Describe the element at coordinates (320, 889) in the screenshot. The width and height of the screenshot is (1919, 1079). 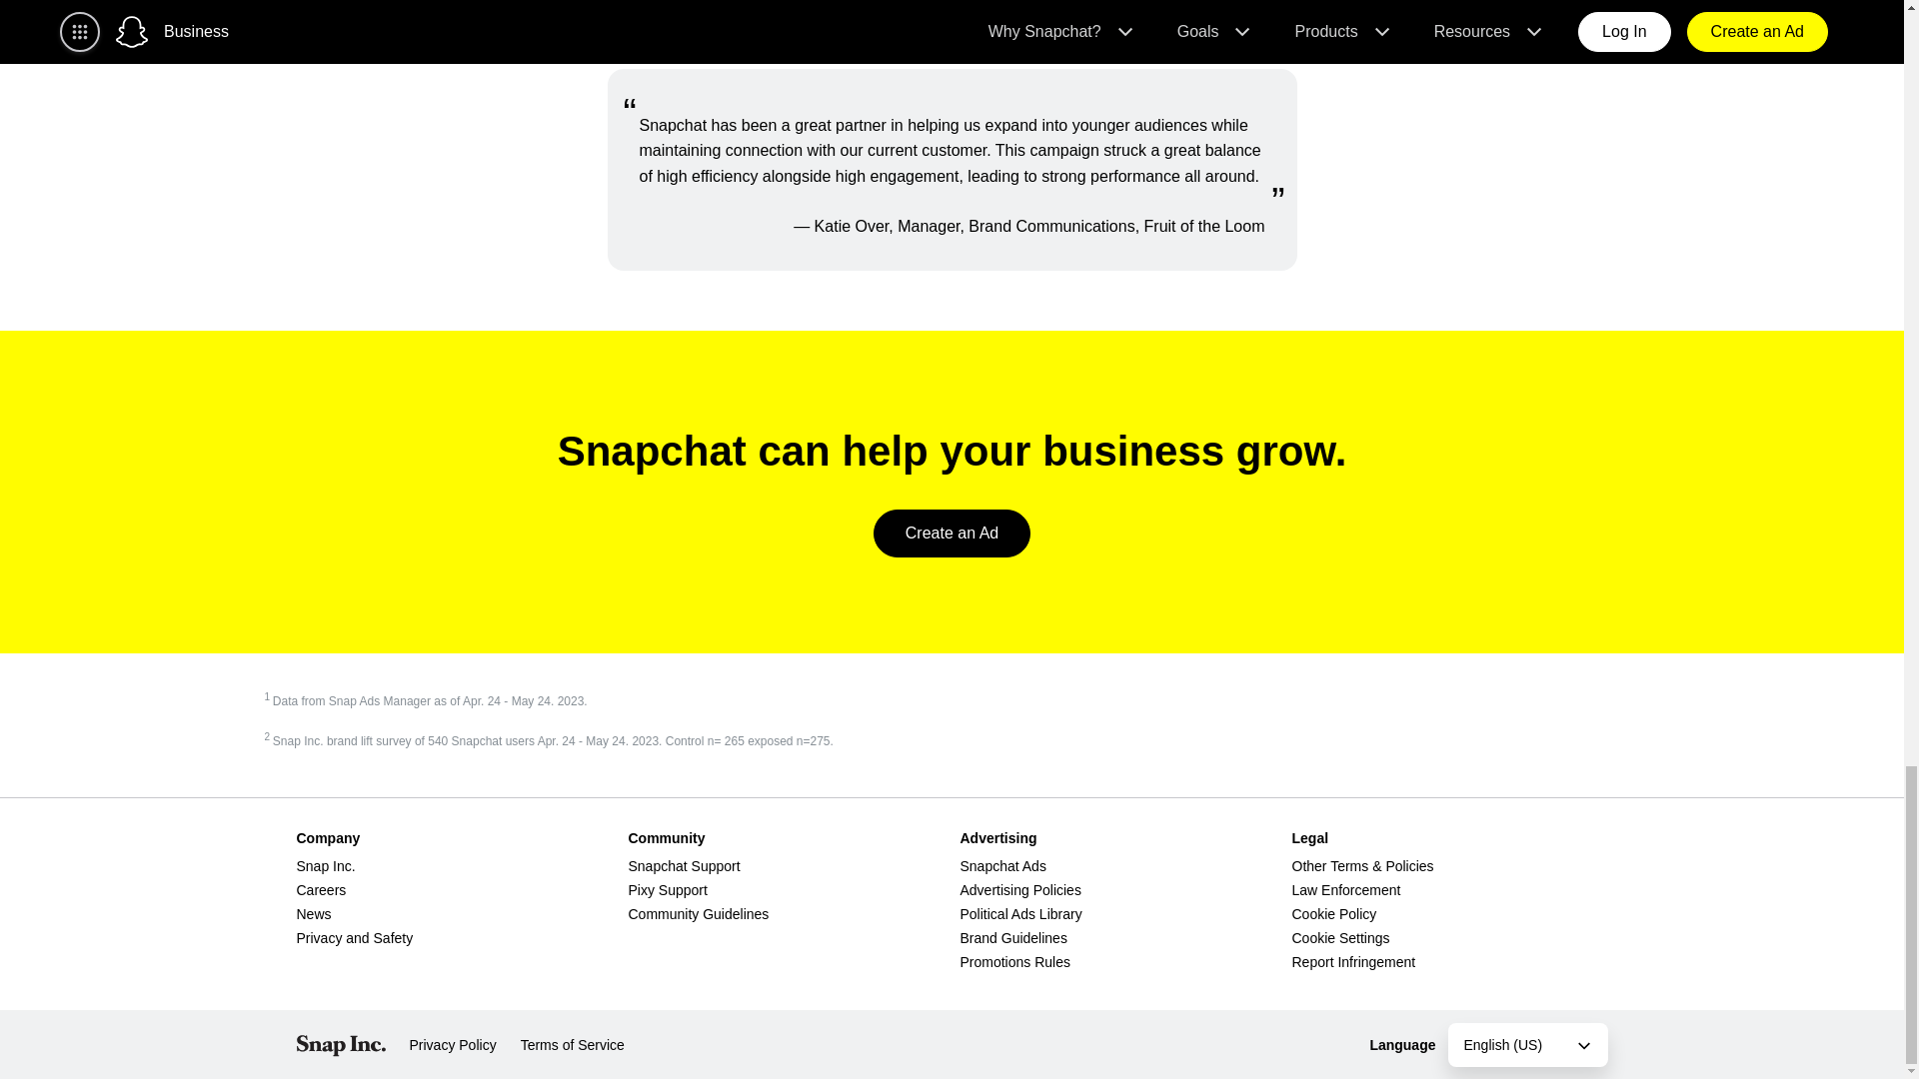
I see `Careers` at that location.